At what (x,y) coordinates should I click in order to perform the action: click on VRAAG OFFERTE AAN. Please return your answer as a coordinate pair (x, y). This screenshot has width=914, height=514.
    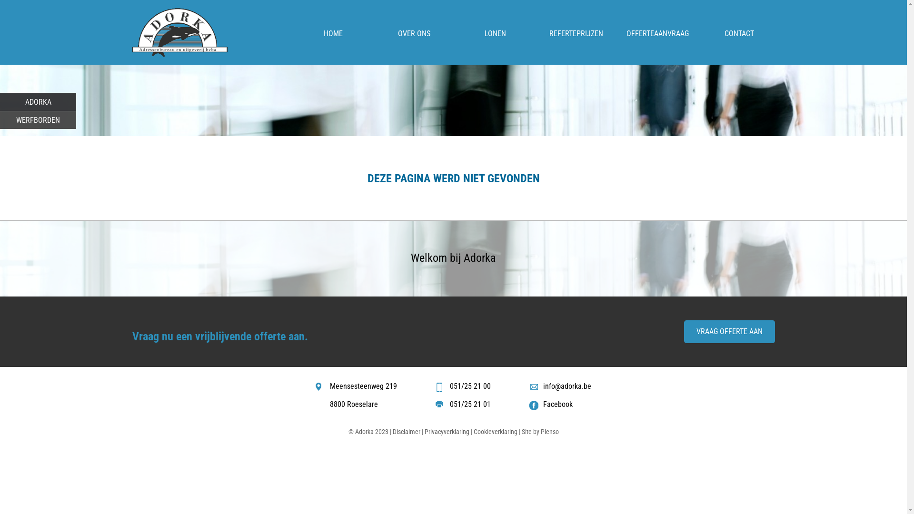
    Looking at the image, I should click on (729, 332).